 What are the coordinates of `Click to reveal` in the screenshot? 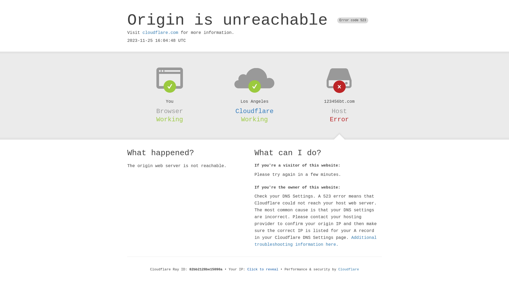 It's located at (263, 270).